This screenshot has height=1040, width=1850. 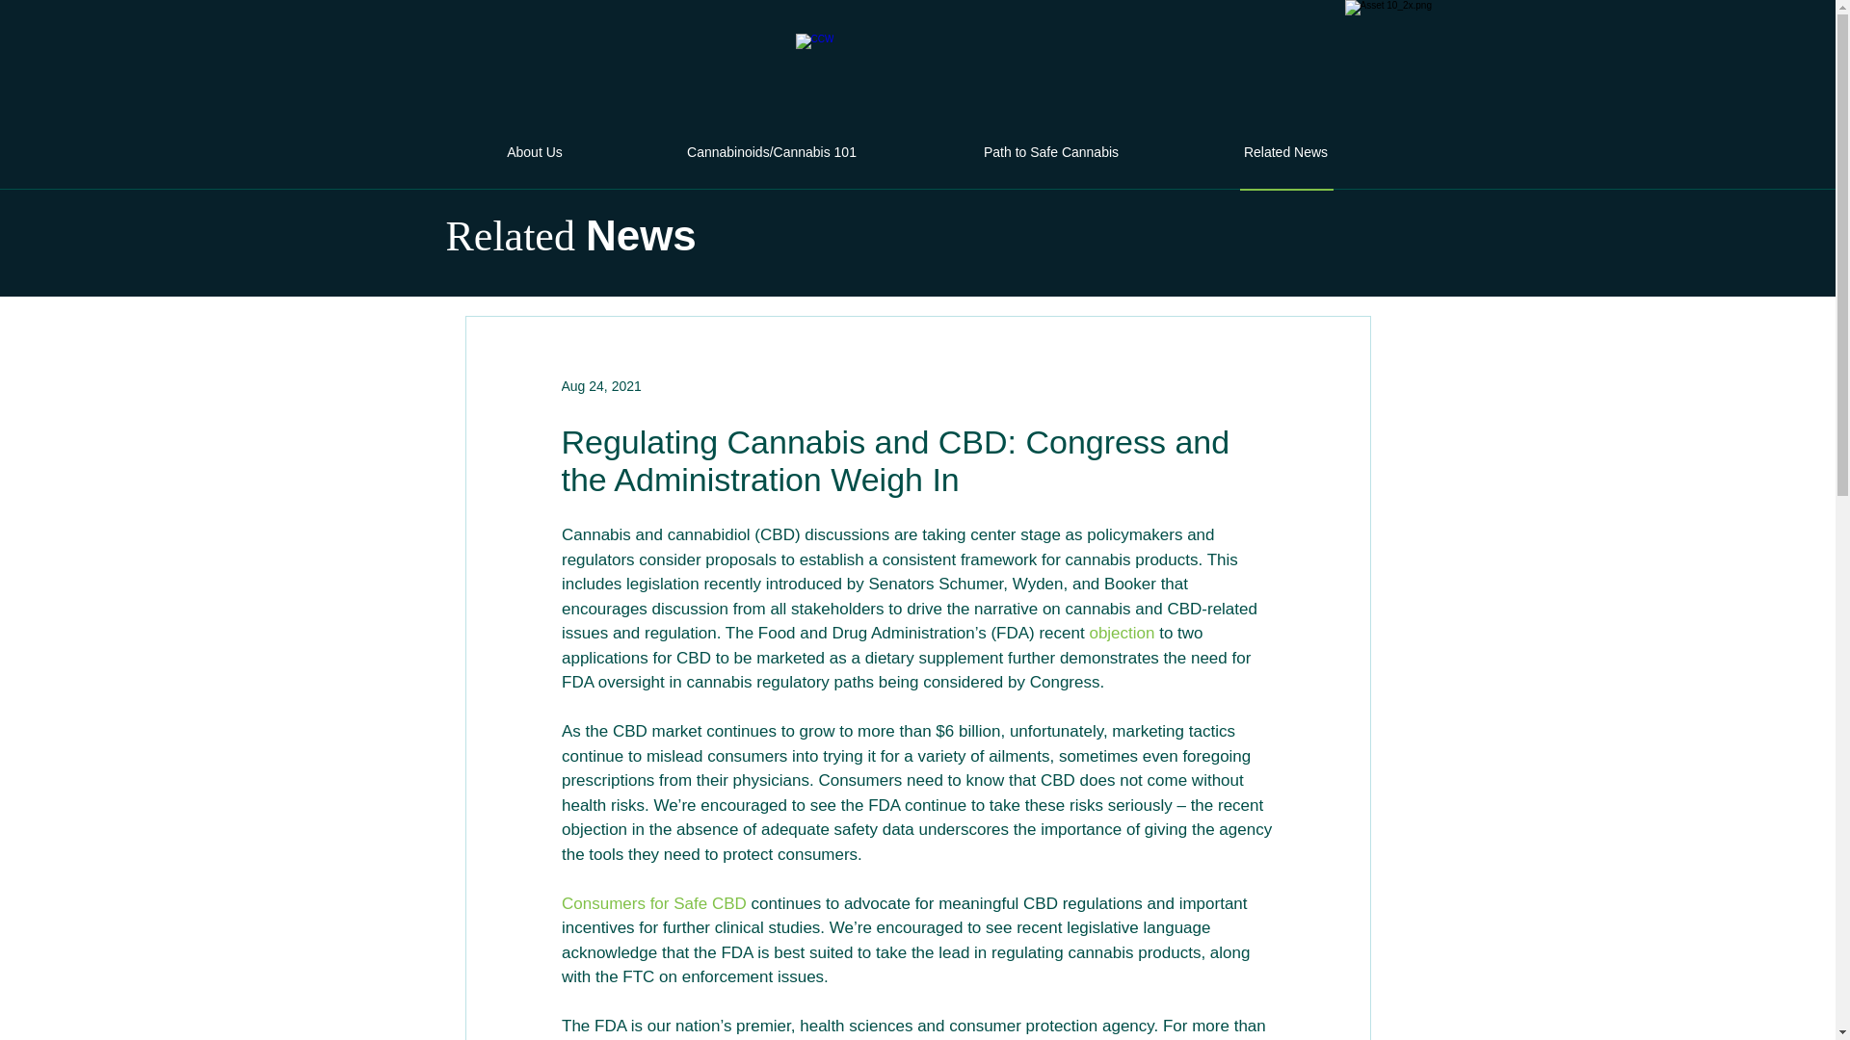 What do you see at coordinates (1285, 152) in the screenshot?
I see `Related News` at bounding box center [1285, 152].